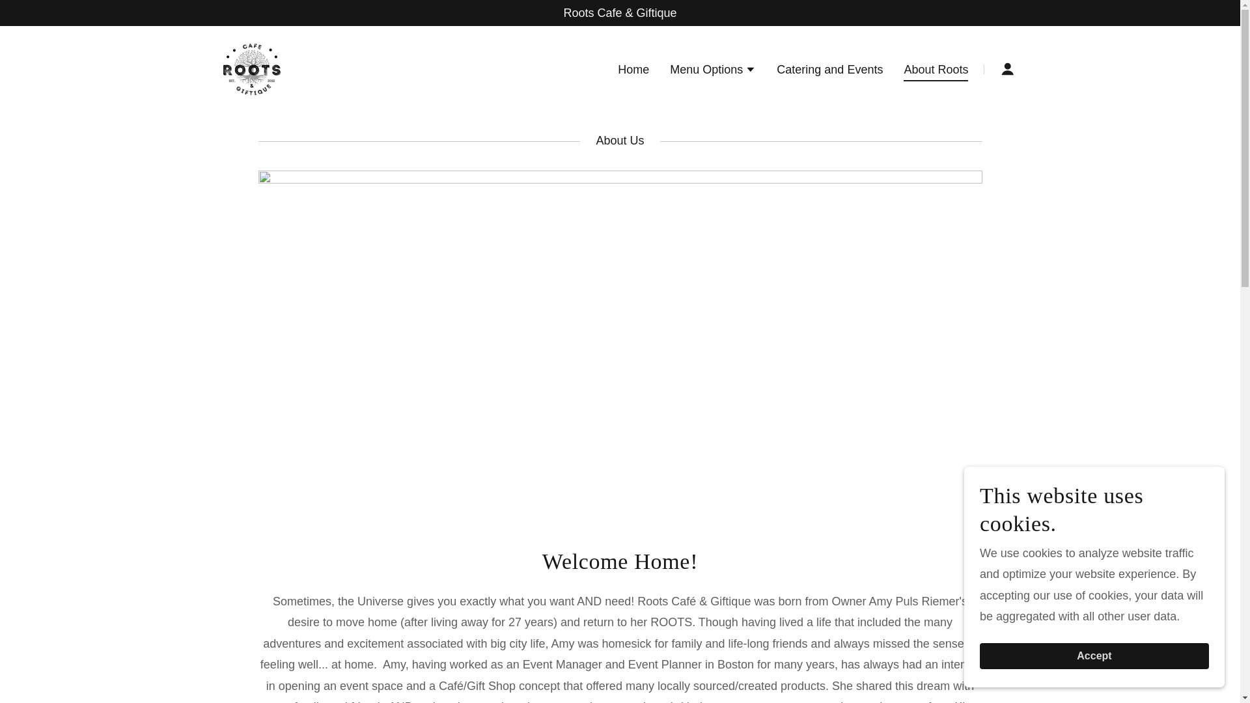 The height and width of the screenshot is (703, 1250). What do you see at coordinates (633, 69) in the screenshot?
I see `Home` at bounding box center [633, 69].